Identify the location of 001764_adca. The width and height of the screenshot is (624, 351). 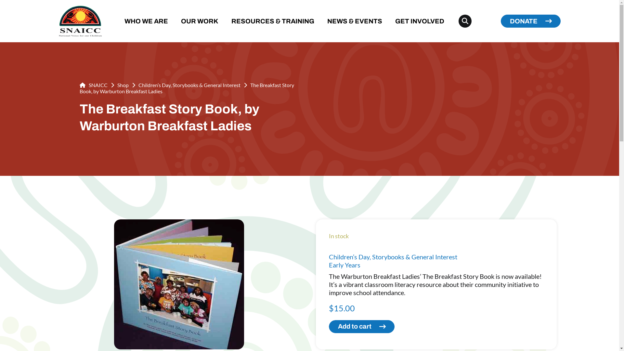
(179, 284).